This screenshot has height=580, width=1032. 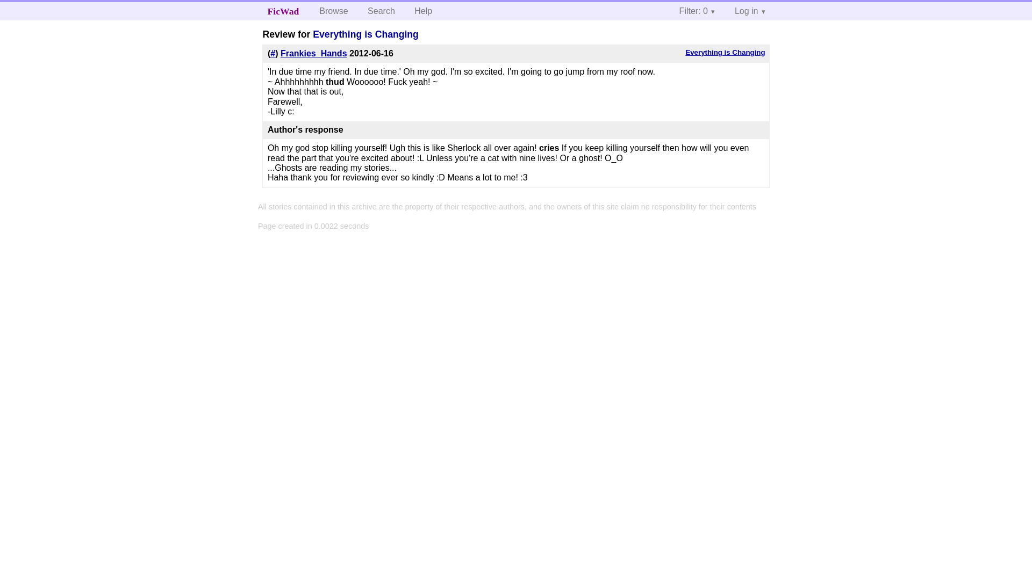 I want to click on Help, so click(x=422, y=11).